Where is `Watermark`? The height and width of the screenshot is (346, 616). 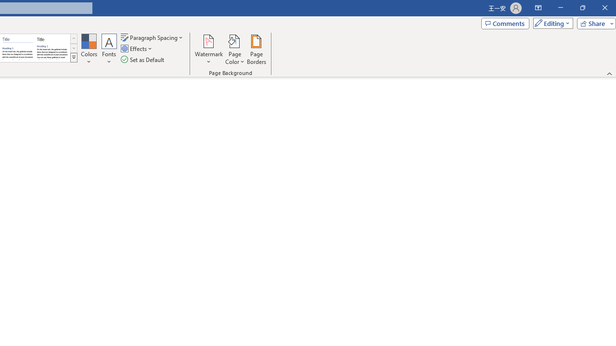 Watermark is located at coordinates (209, 49).